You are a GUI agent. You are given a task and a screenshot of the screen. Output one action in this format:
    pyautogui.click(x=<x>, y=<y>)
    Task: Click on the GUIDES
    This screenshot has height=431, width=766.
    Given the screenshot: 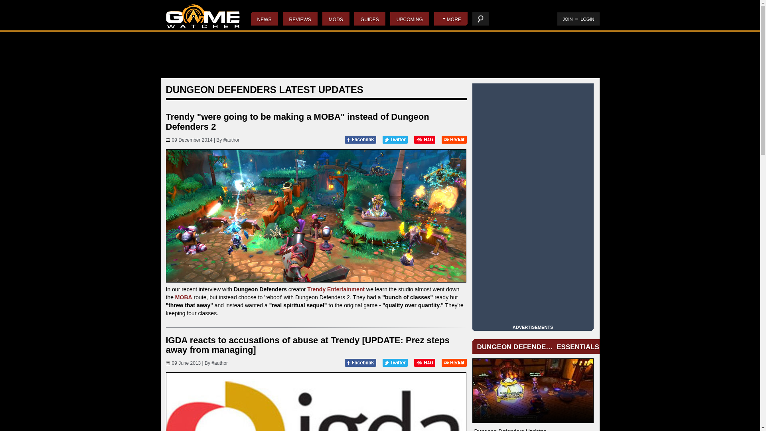 What is the action you would take?
    pyautogui.click(x=369, y=18)
    